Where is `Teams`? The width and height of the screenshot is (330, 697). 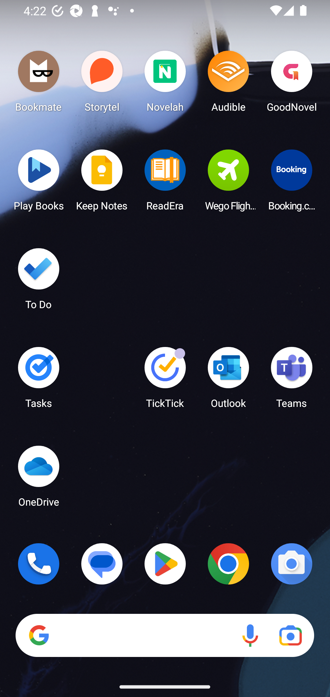 Teams is located at coordinates (291, 380).